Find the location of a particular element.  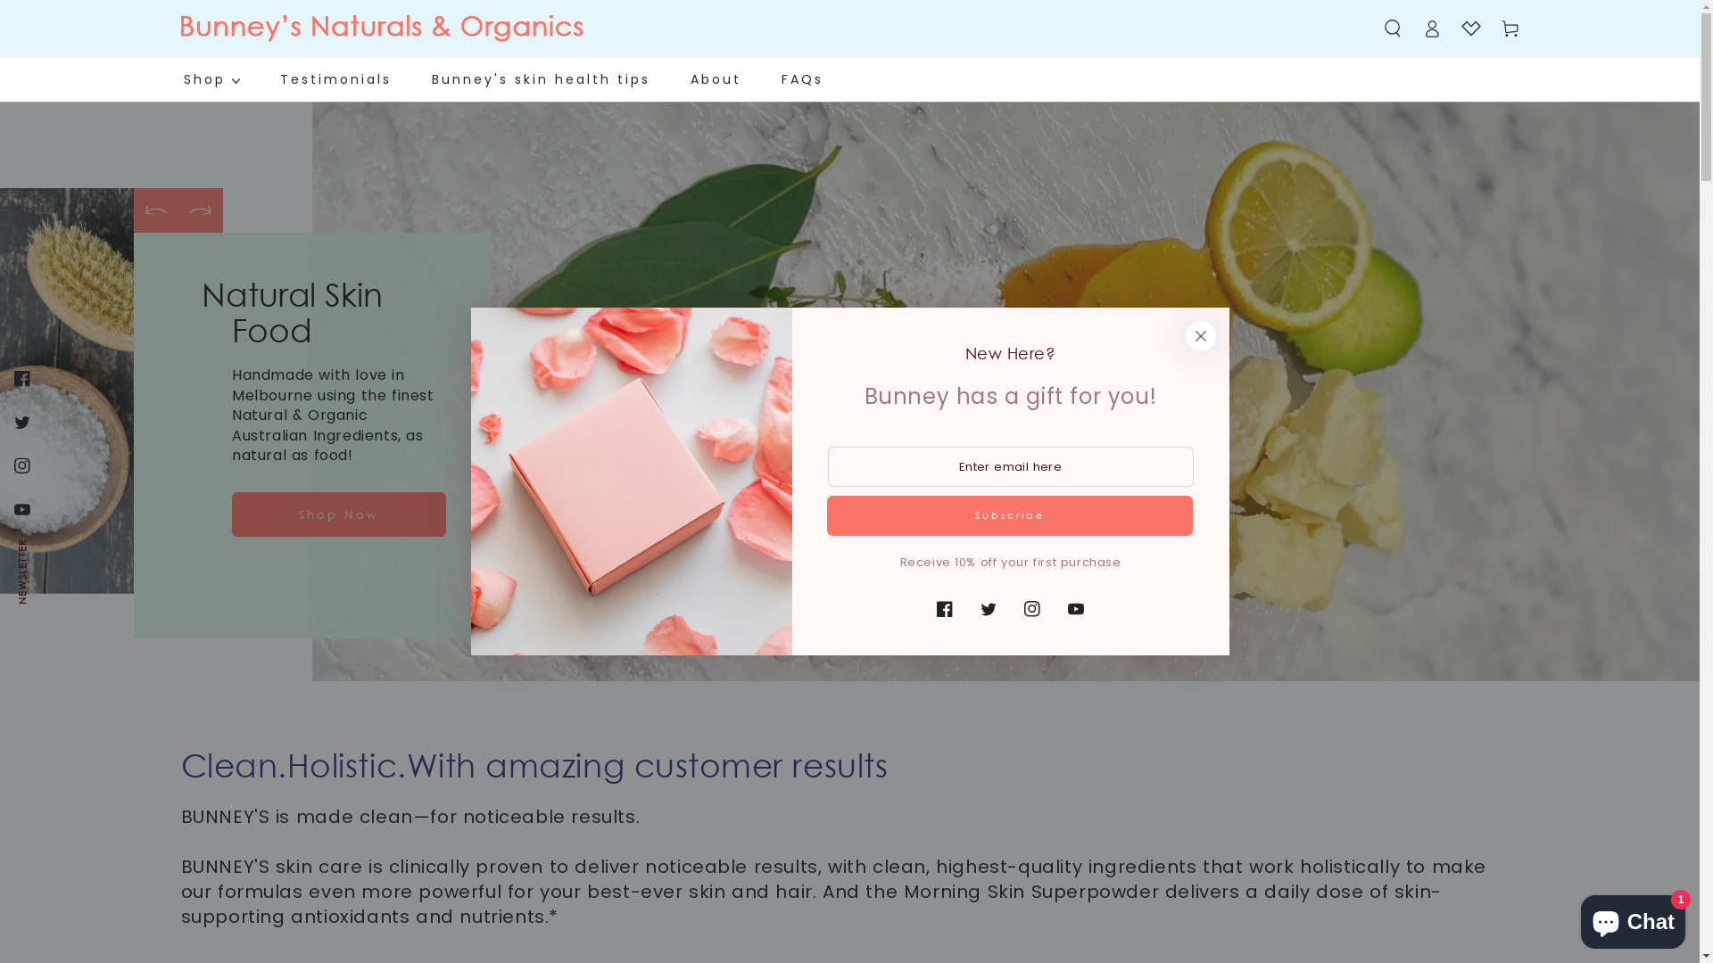

Instagram is located at coordinates (1032, 609).